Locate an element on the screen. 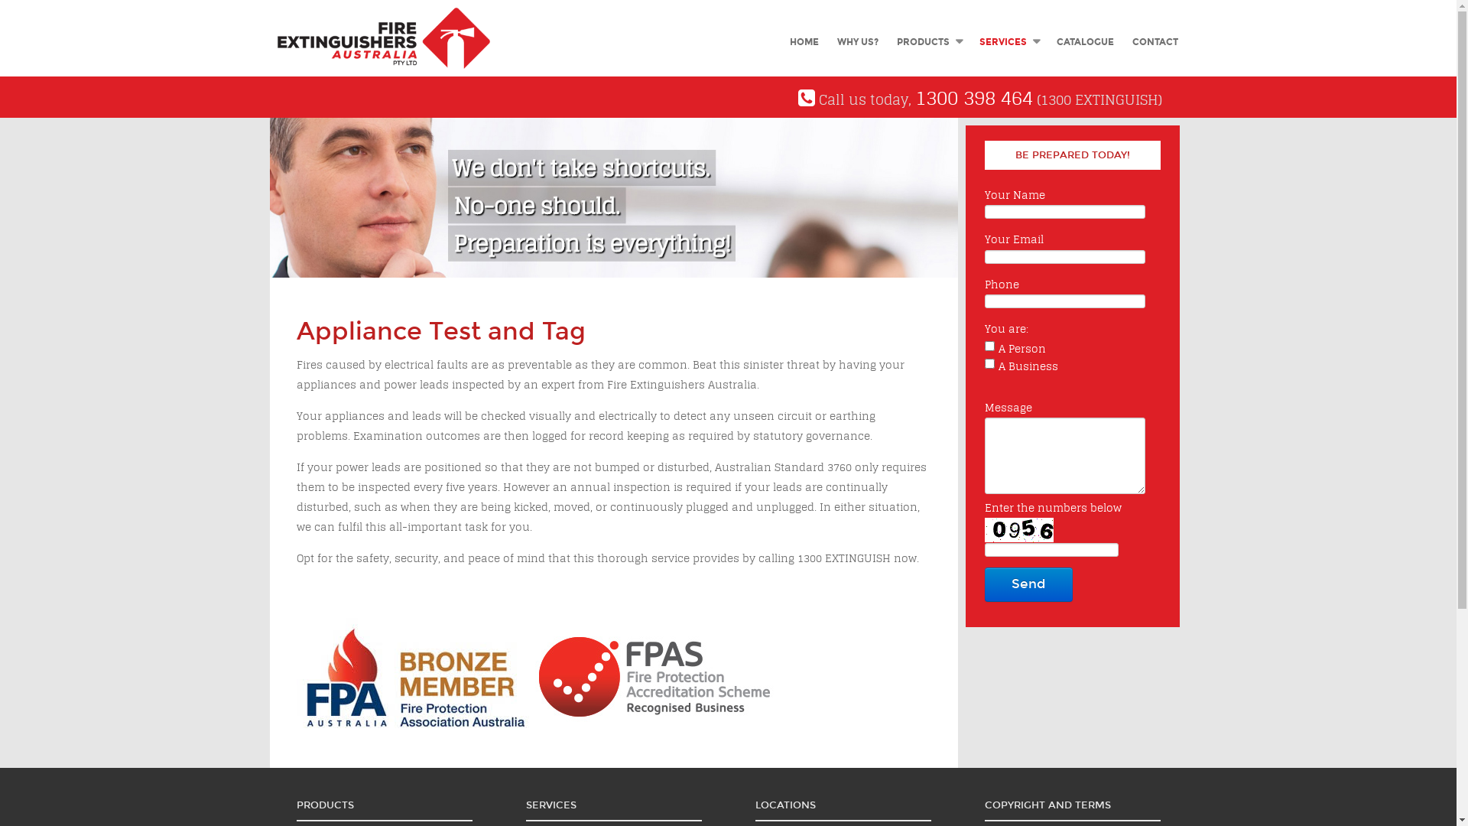 This screenshot has width=1468, height=826. HOME is located at coordinates (804, 42).